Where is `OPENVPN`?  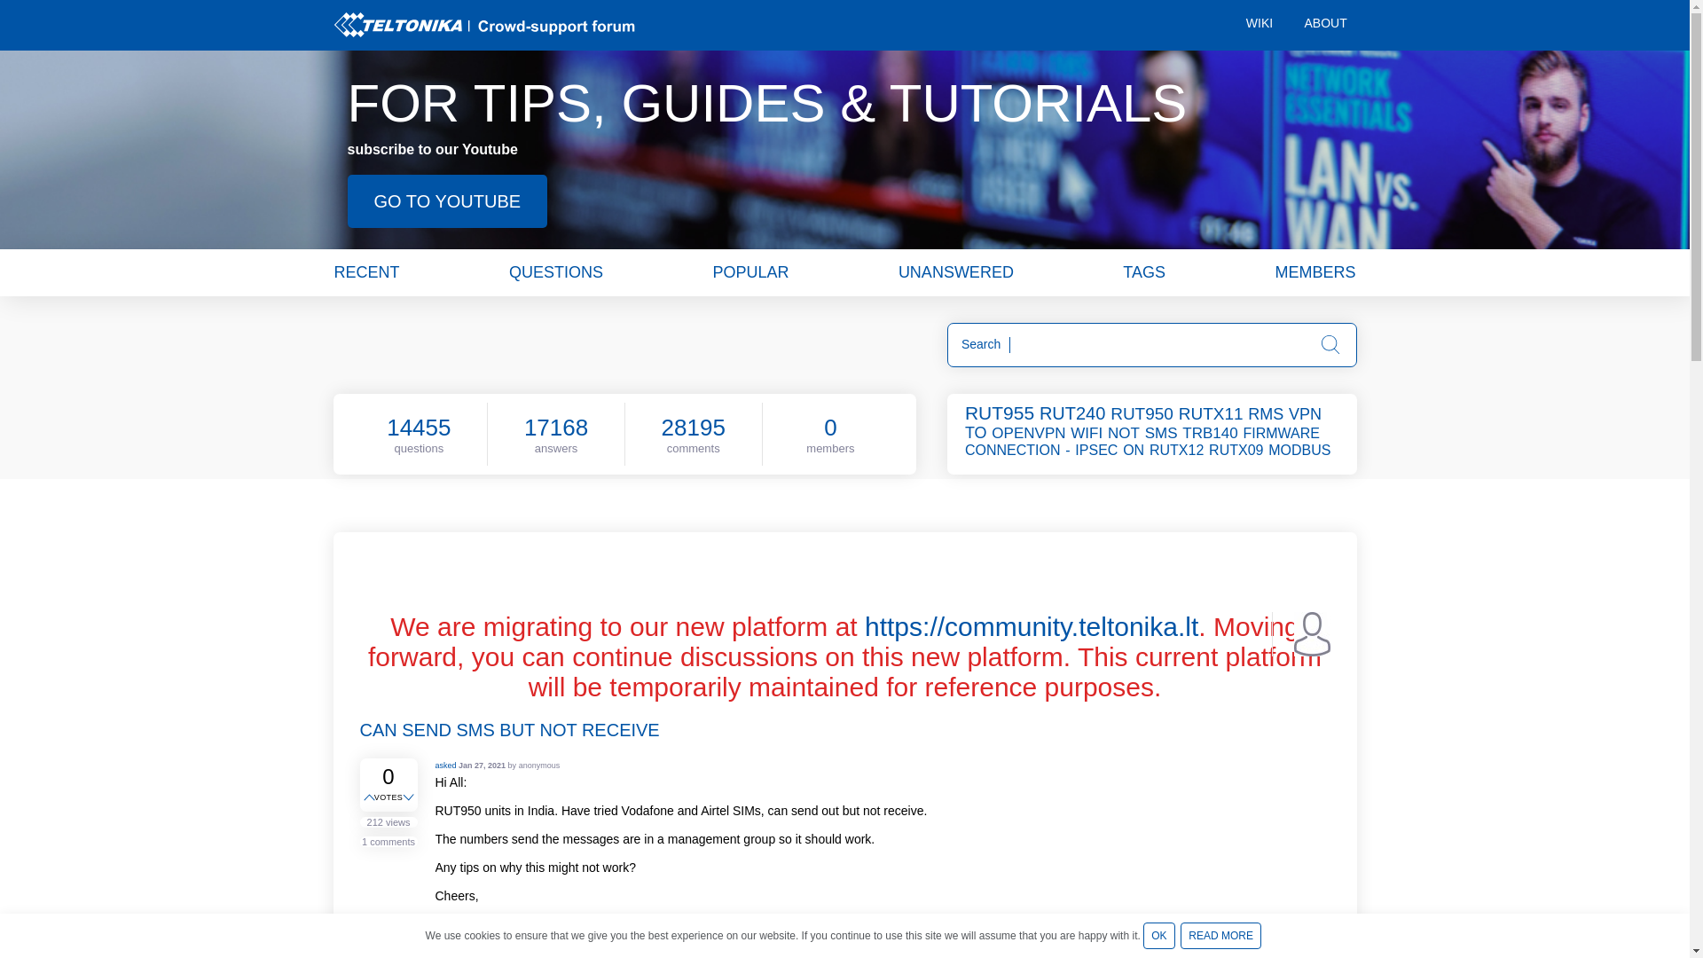 OPENVPN is located at coordinates (1029, 433).